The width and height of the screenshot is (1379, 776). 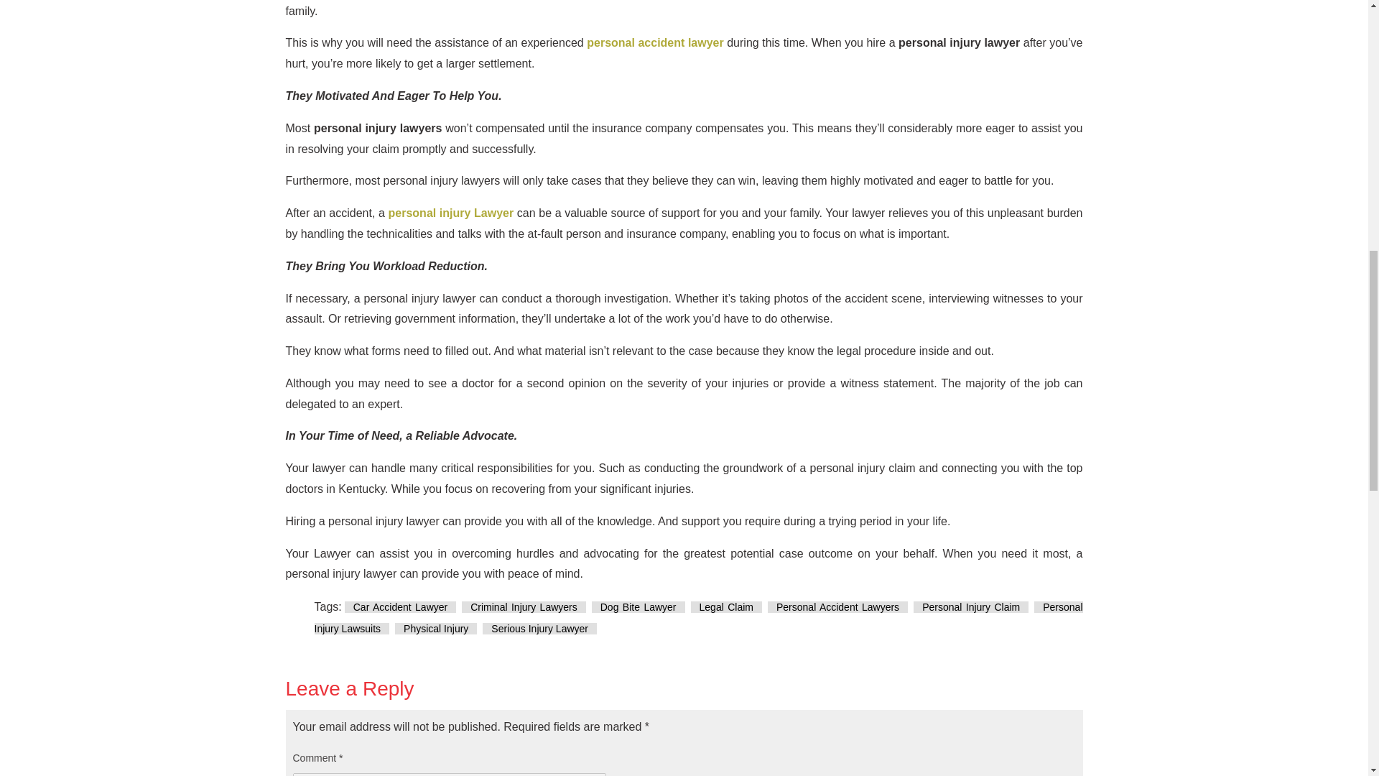 What do you see at coordinates (435, 629) in the screenshot?
I see `Physical Injury Tag` at bounding box center [435, 629].